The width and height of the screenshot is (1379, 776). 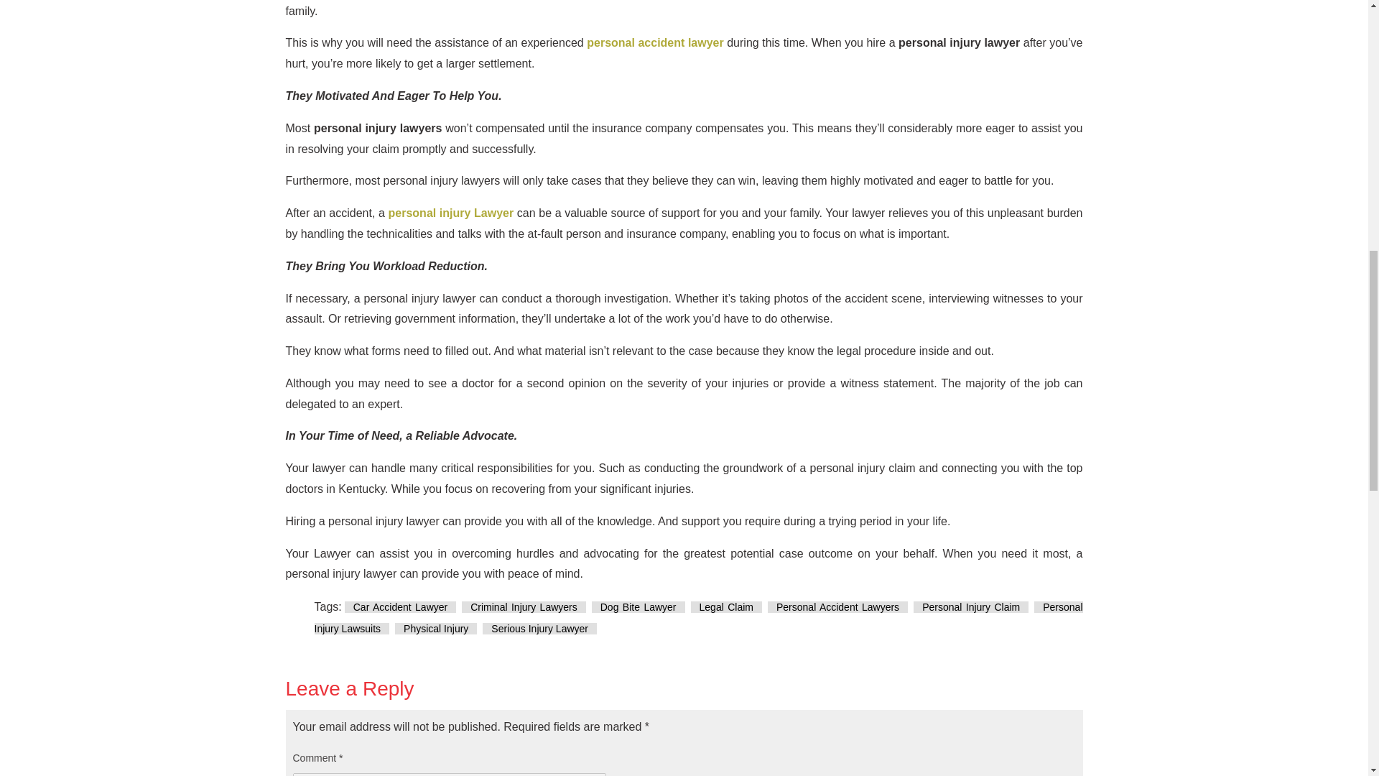 What do you see at coordinates (435, 629) in the screenshot?
I see `Physical Injury Tag` at bounding box center [435, 629].